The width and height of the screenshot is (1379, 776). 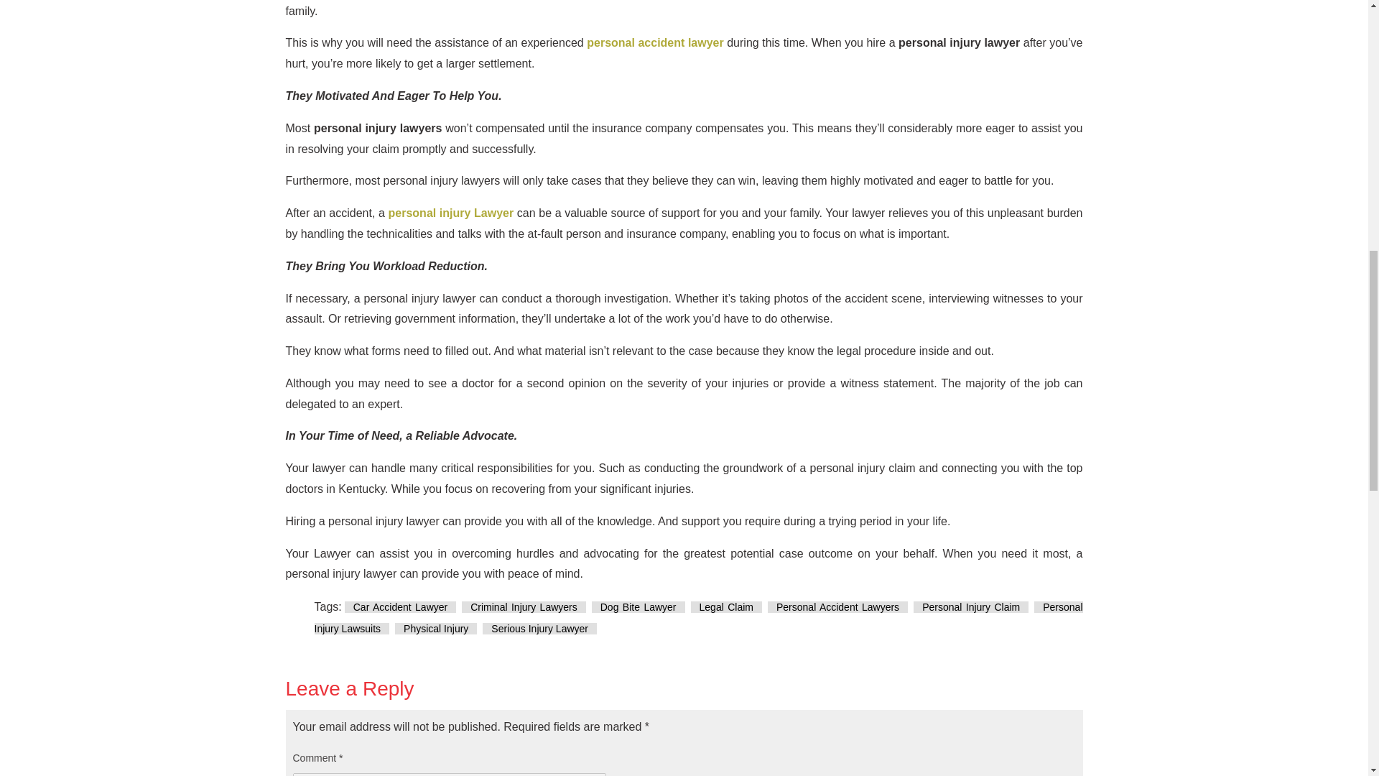 What do you see at coordinates (435, 629) in the screenshot?
I see `Physical Injury Tag` at bounding box center [435, 629].